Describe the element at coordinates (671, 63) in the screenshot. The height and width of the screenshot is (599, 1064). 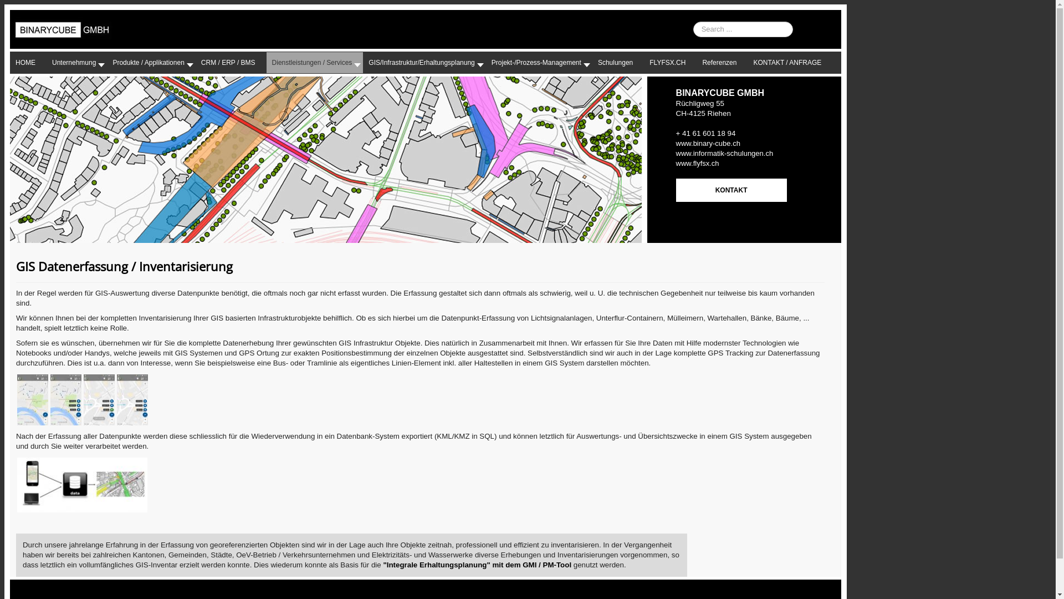
I see `FLYFSX.CH` at that location.